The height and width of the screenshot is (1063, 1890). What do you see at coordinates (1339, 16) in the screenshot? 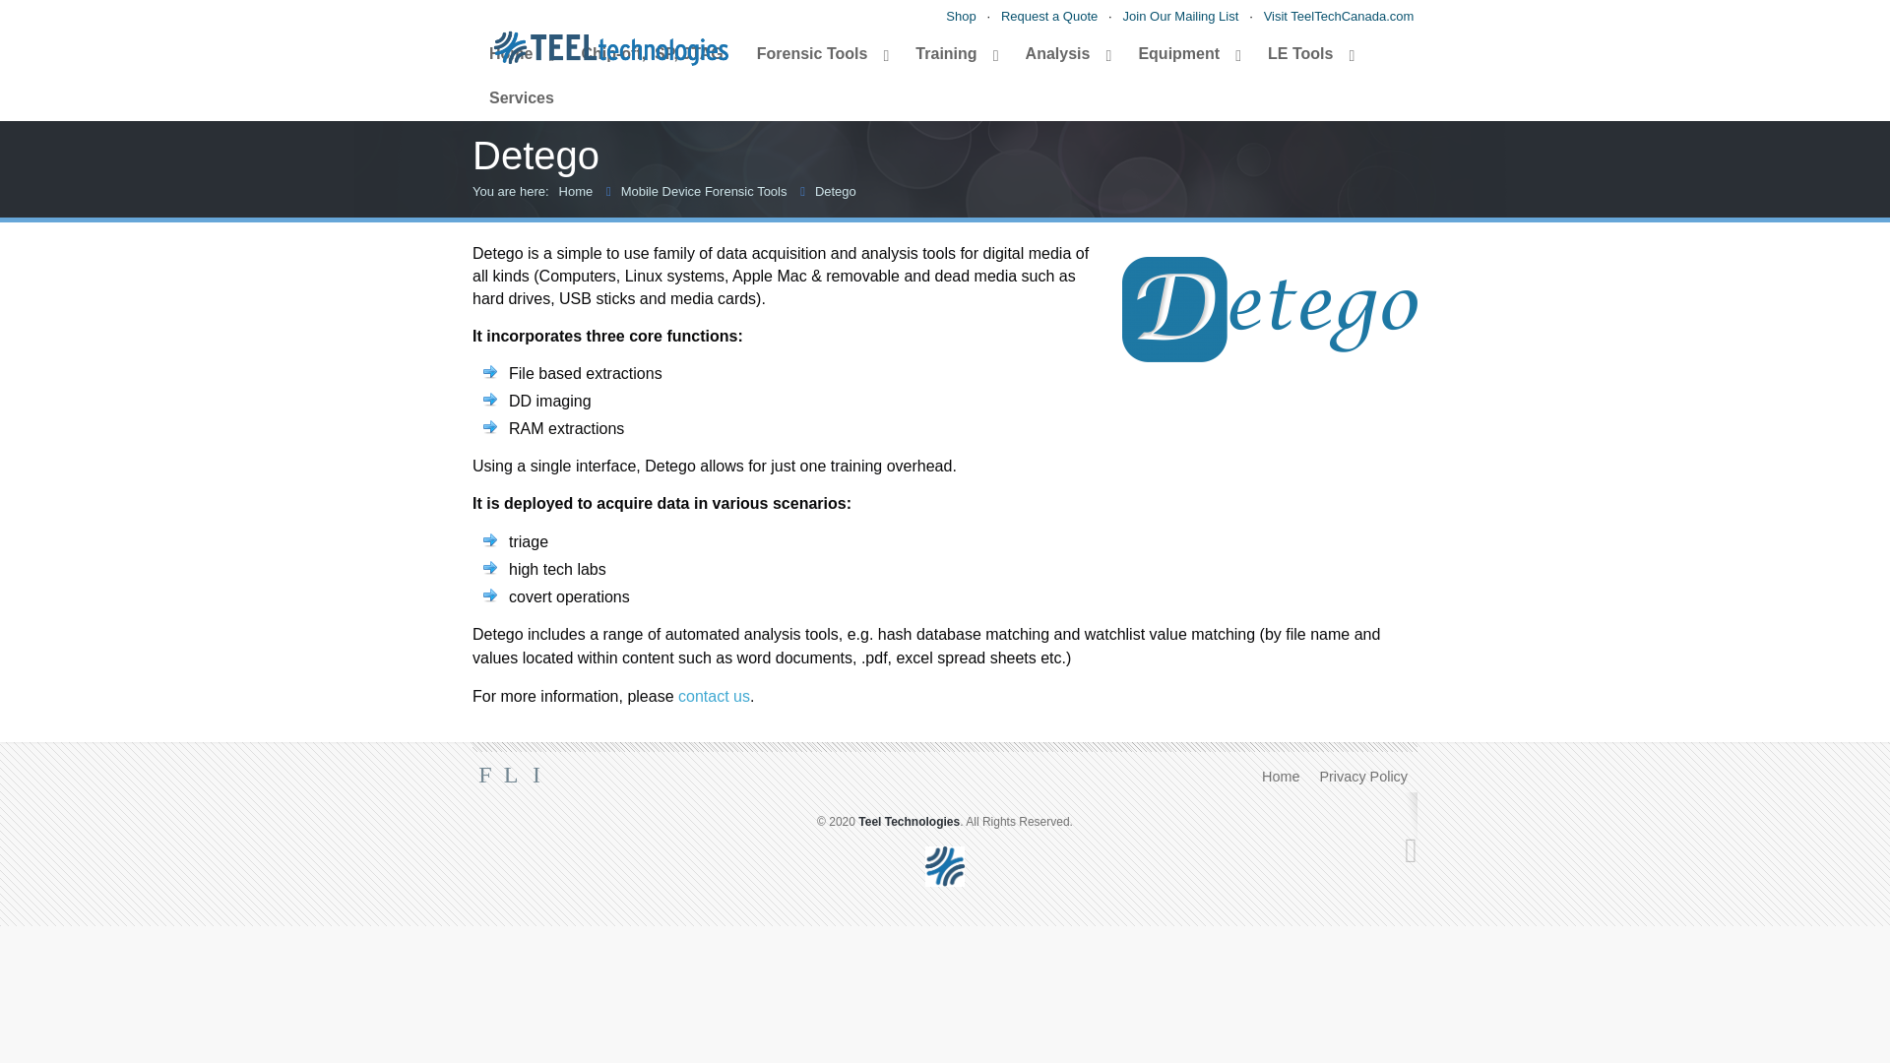
I see `Visit TeelTechCanada.com` at bounding box center [1339, 16].